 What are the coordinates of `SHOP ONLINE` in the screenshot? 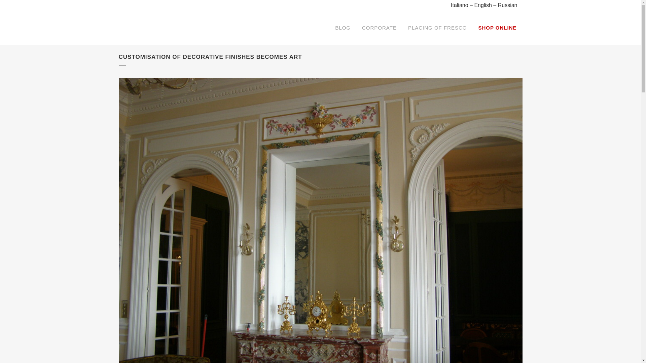 It's located at (497, 28).